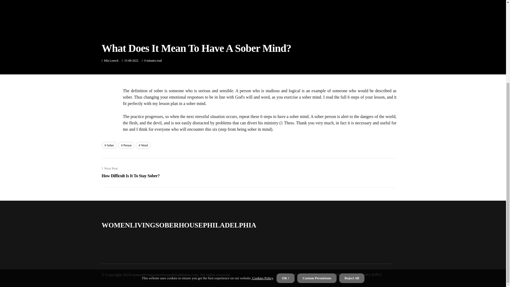 Image resolution: width=510 pixels, height=287 pixels. What do you see at coordinates (109, 145) in the screenshot?
I see `Word` at bounding box center [109, 145].